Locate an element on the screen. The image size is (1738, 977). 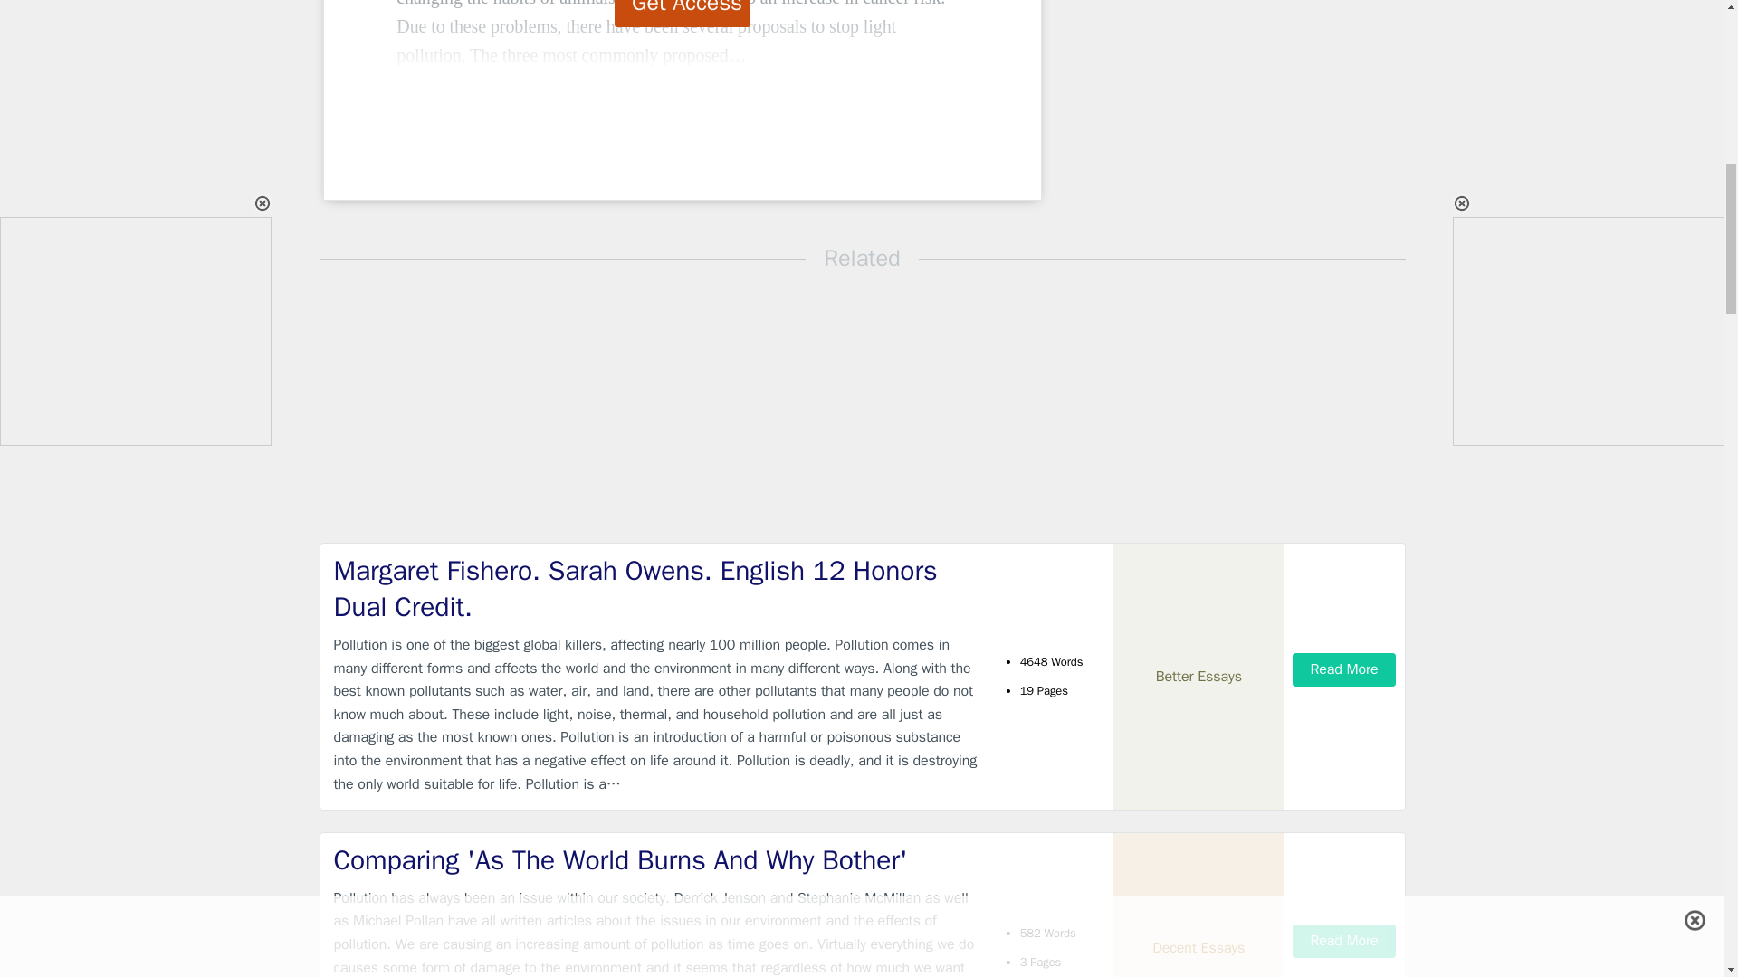
Get Access is located at coordinates (683, 14).